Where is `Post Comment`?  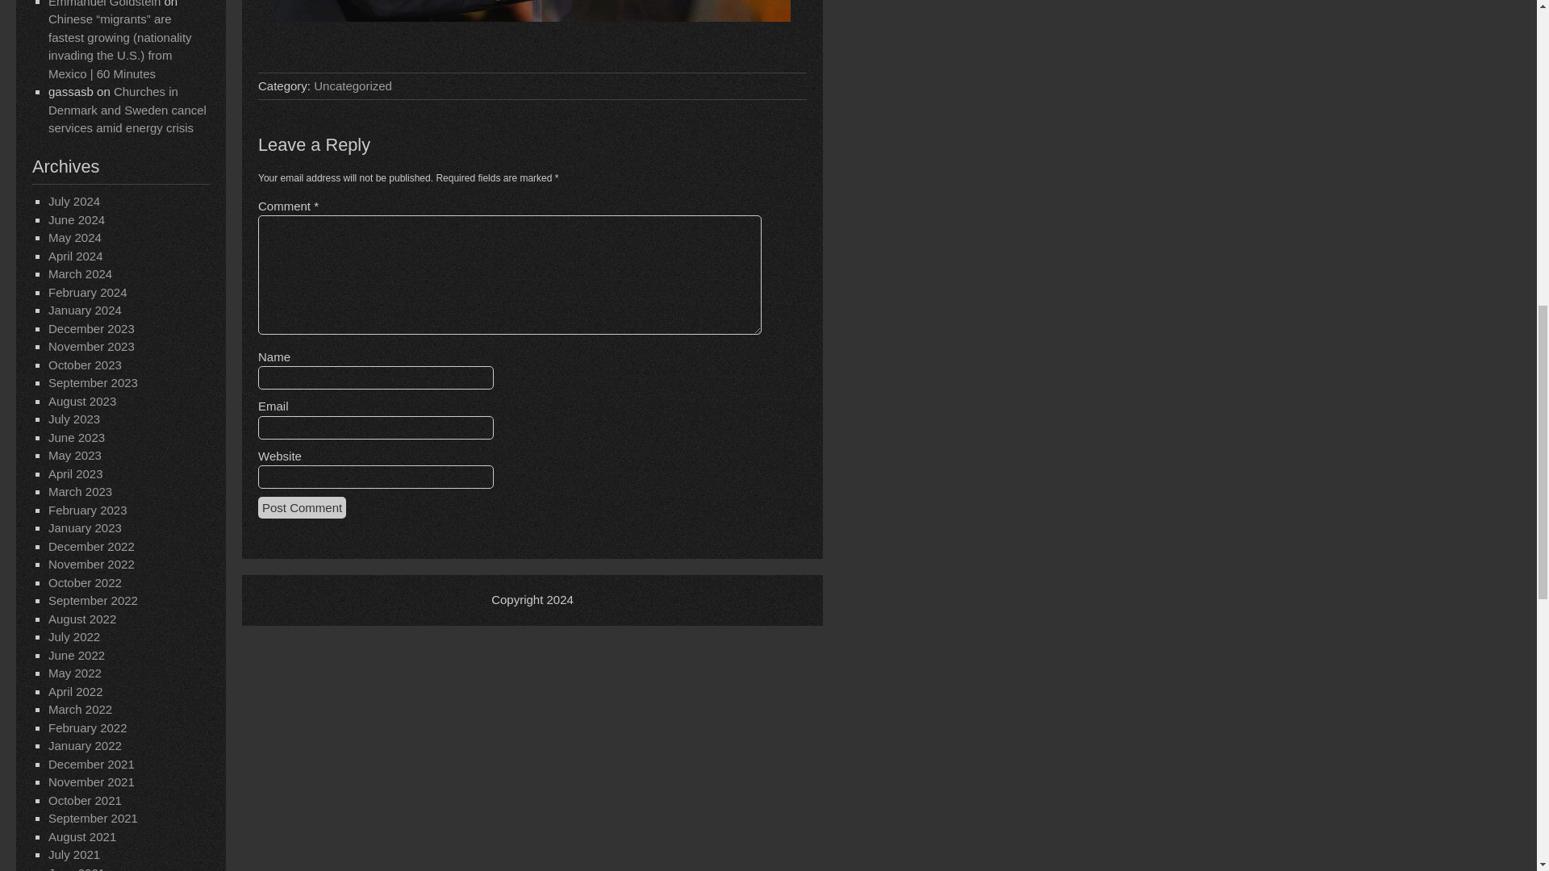
Post Comment is located at coordinates (302, 506).